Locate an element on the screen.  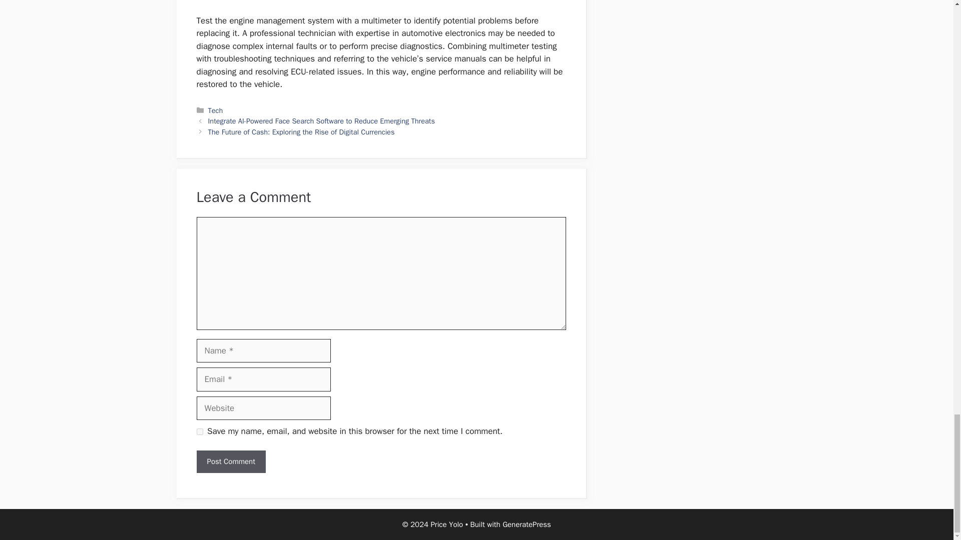
The Future of Cash: Exploring the Rise of Digital Currencies is located at coordinates (301, 132).